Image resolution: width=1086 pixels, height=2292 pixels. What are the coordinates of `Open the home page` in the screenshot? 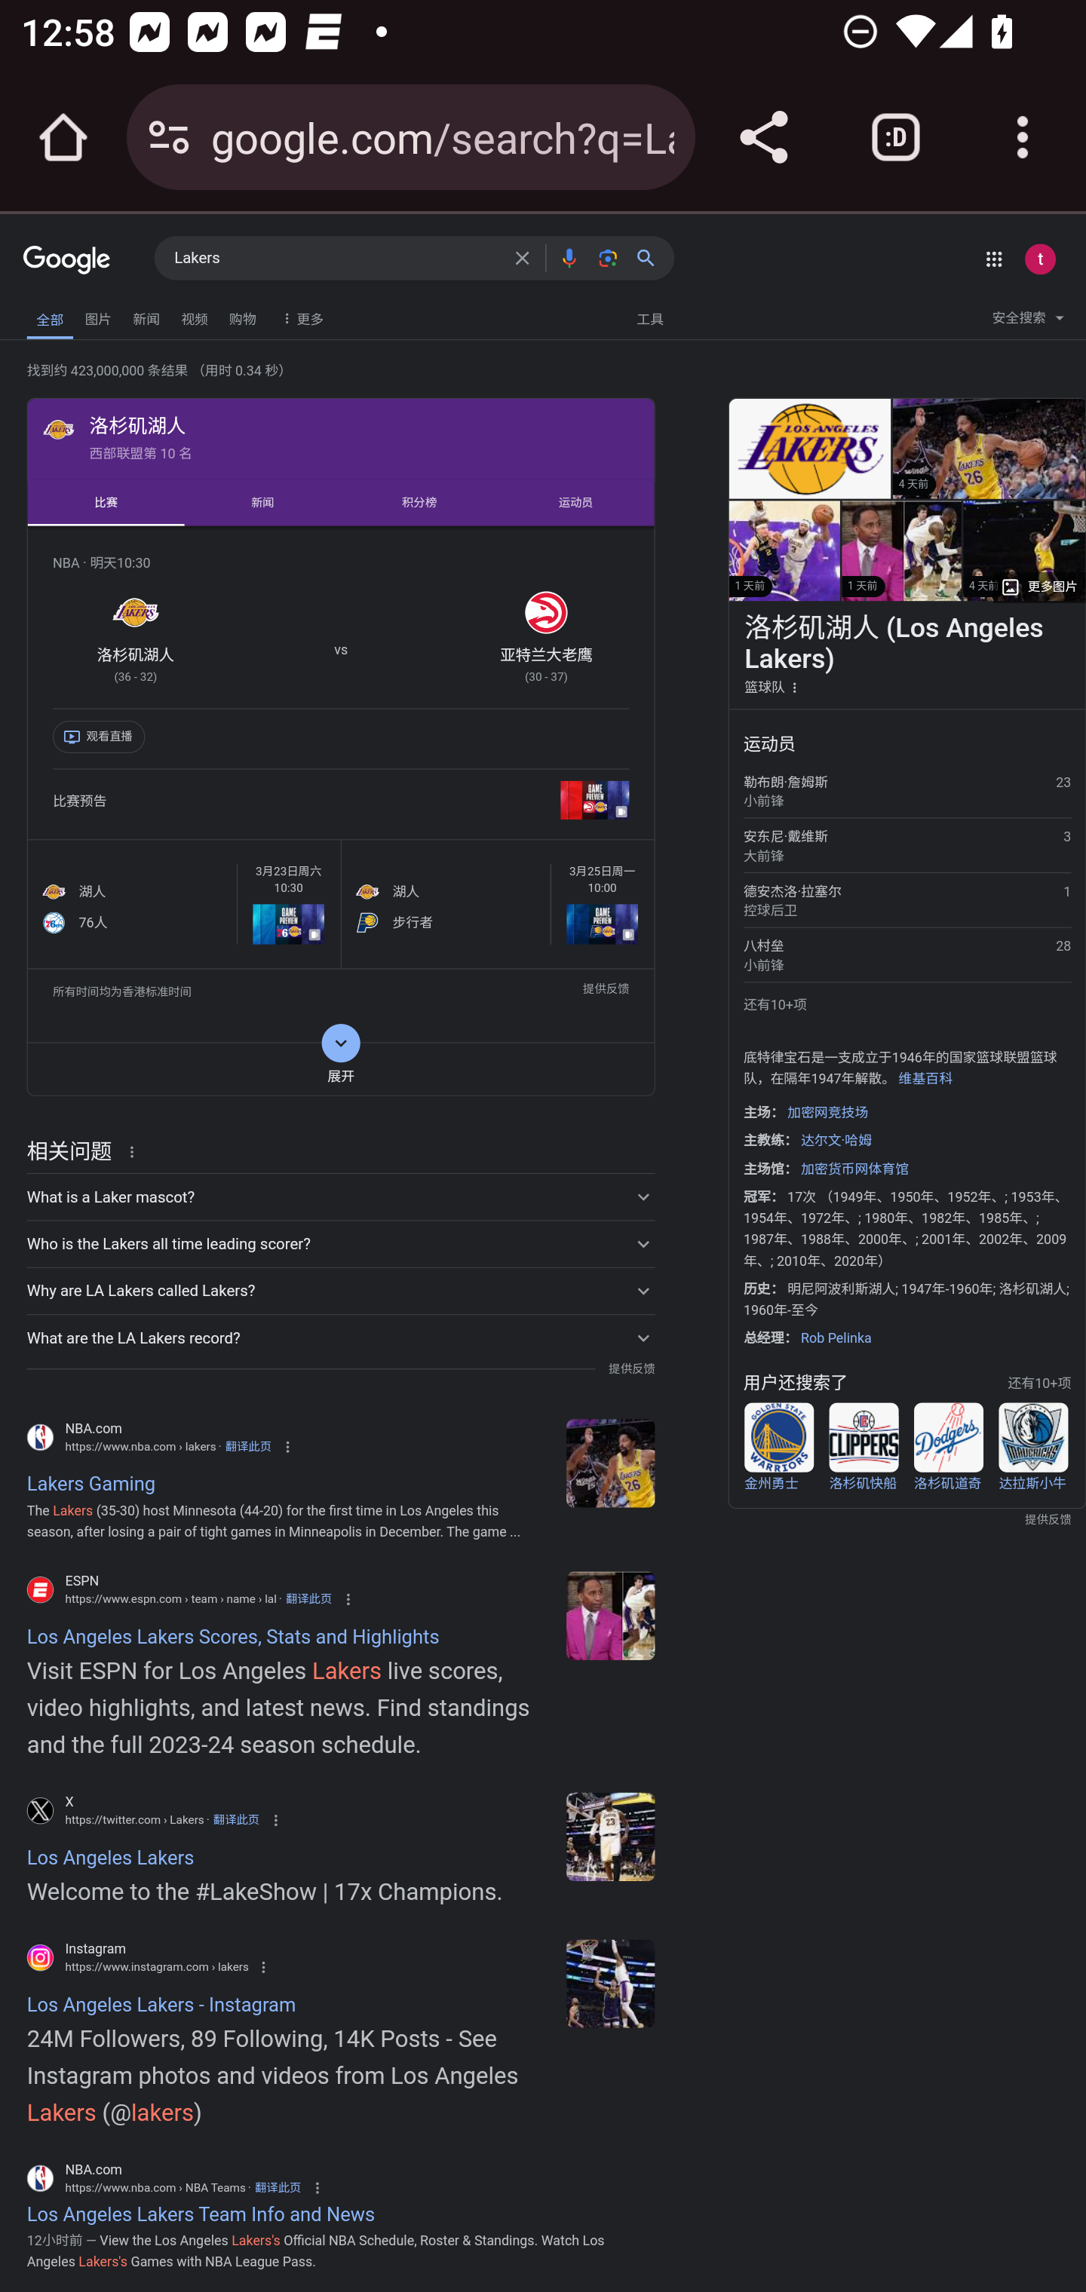 It's located at (63, 137).